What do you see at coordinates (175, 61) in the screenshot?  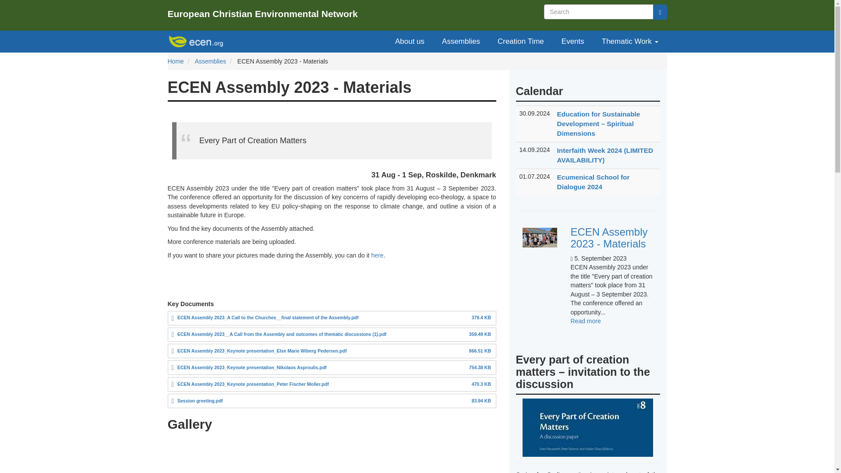 I see `Open file in new window` at bounding box center [175, 61].